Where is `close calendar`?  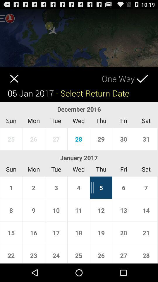 close calendar is located at coordinates (9, 75).